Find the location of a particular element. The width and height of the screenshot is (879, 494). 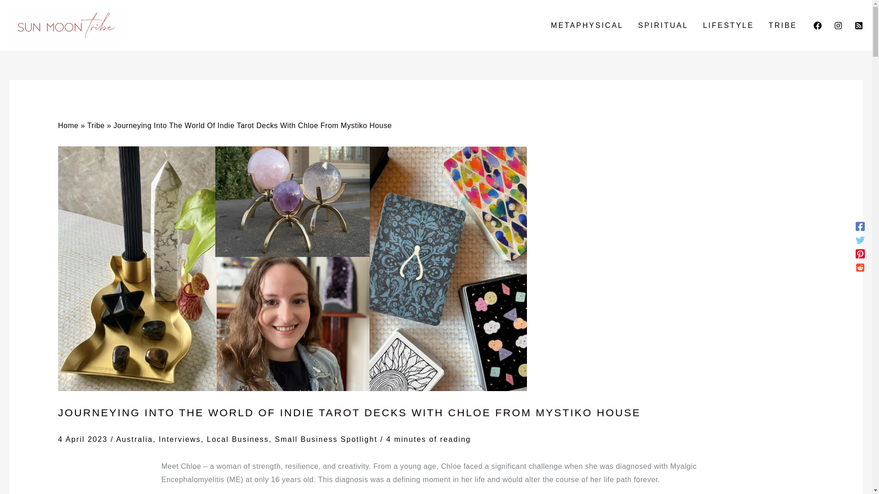

Home is located at coordinates (68, 125).